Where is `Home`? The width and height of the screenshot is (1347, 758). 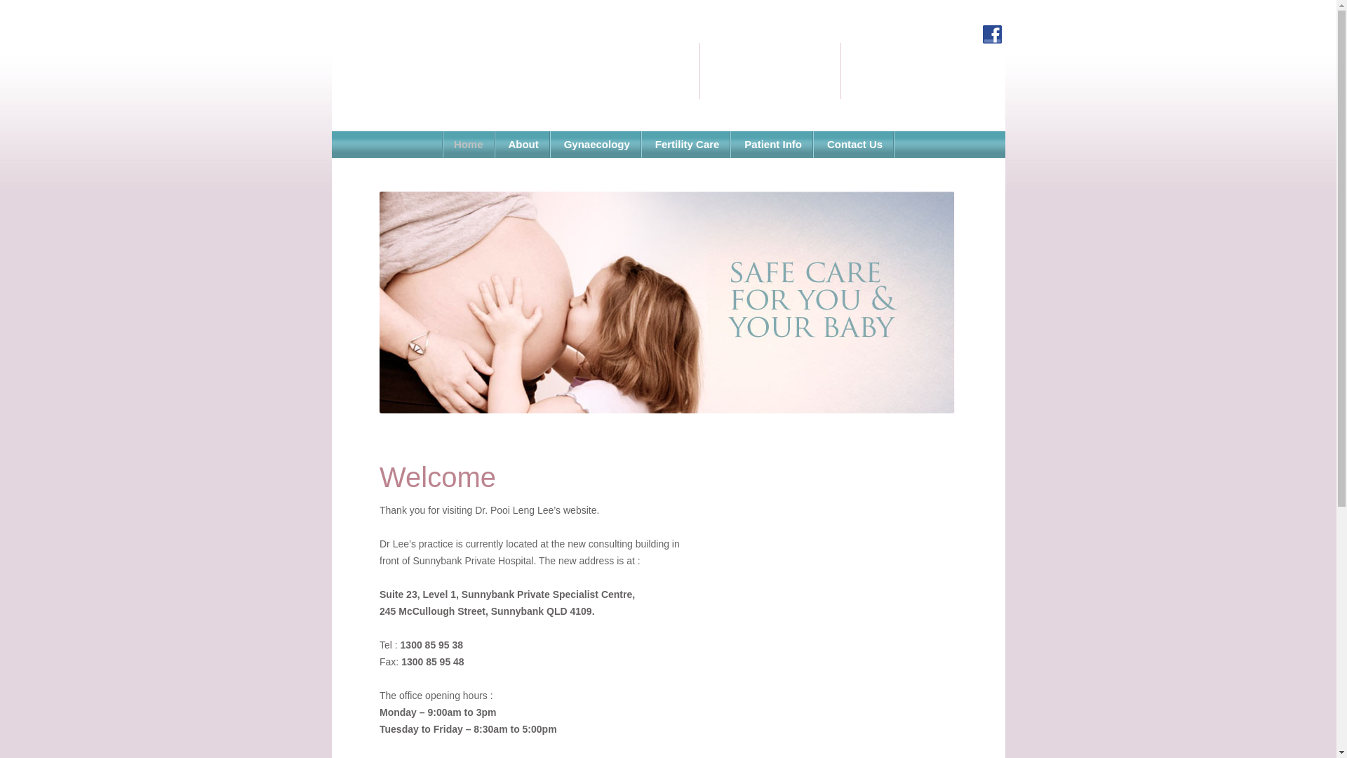 Home is located at coordinates (469, 145).